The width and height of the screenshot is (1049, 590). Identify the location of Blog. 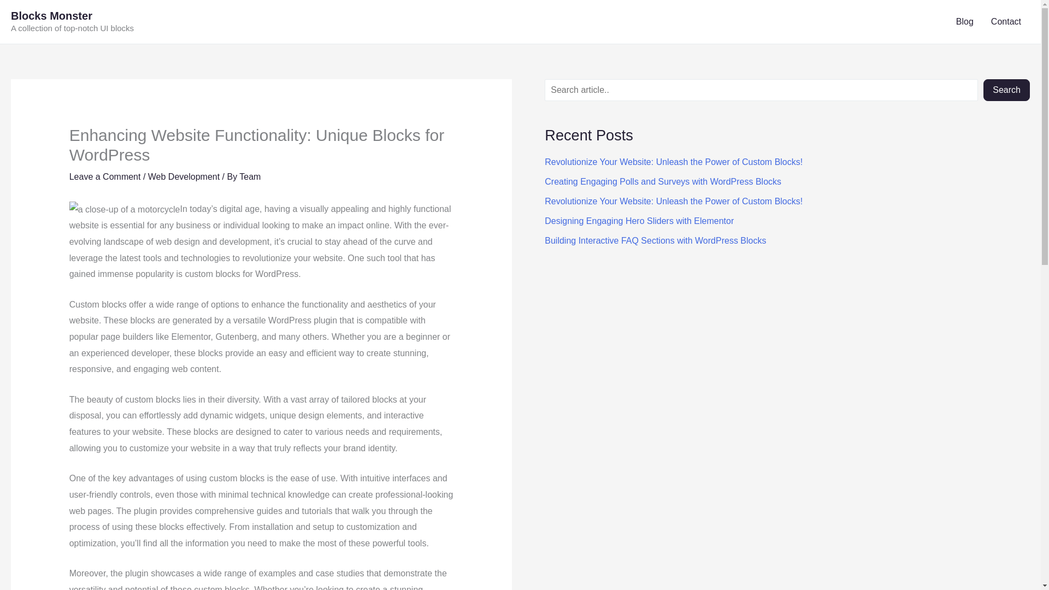
(964, 22).